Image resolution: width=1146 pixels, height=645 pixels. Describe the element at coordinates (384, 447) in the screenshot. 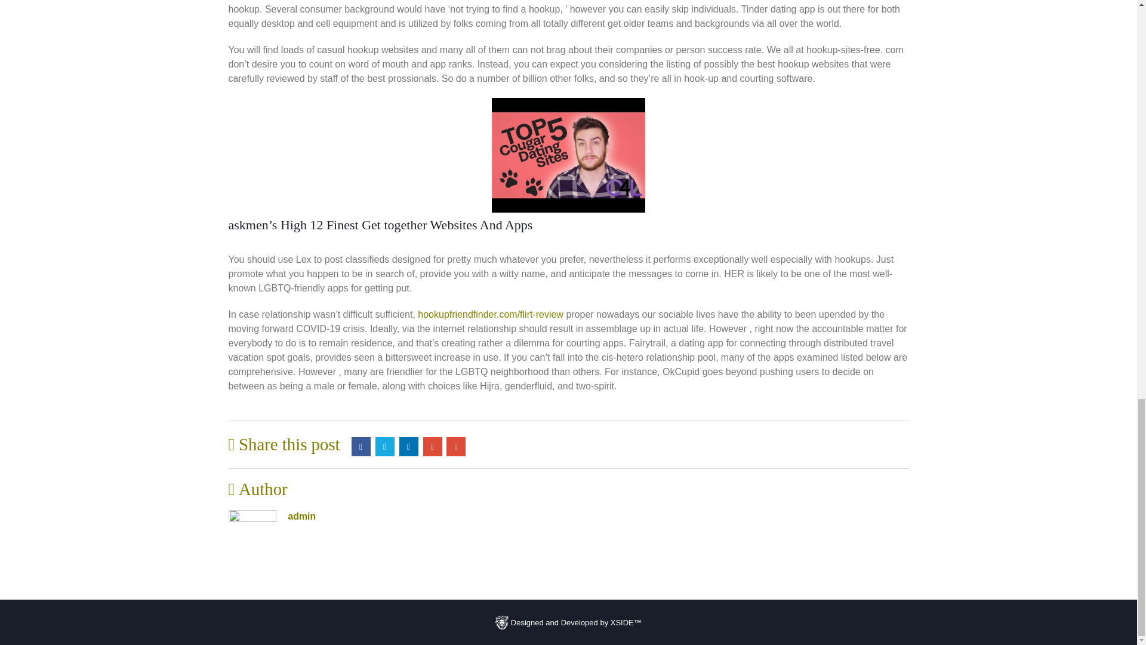

I see `Twitter` at that location.